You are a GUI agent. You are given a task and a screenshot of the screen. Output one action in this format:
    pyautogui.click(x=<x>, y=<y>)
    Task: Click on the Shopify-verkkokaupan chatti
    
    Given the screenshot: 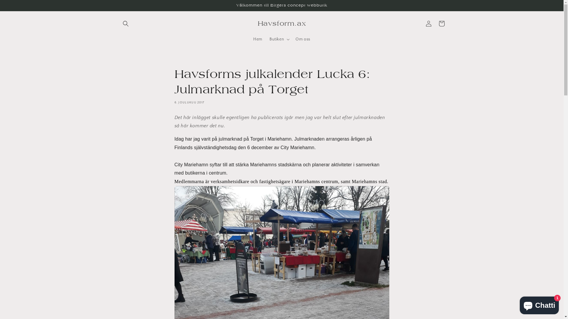 What is the action you would take?
    pyautogui.click(x=539, y=304)
    